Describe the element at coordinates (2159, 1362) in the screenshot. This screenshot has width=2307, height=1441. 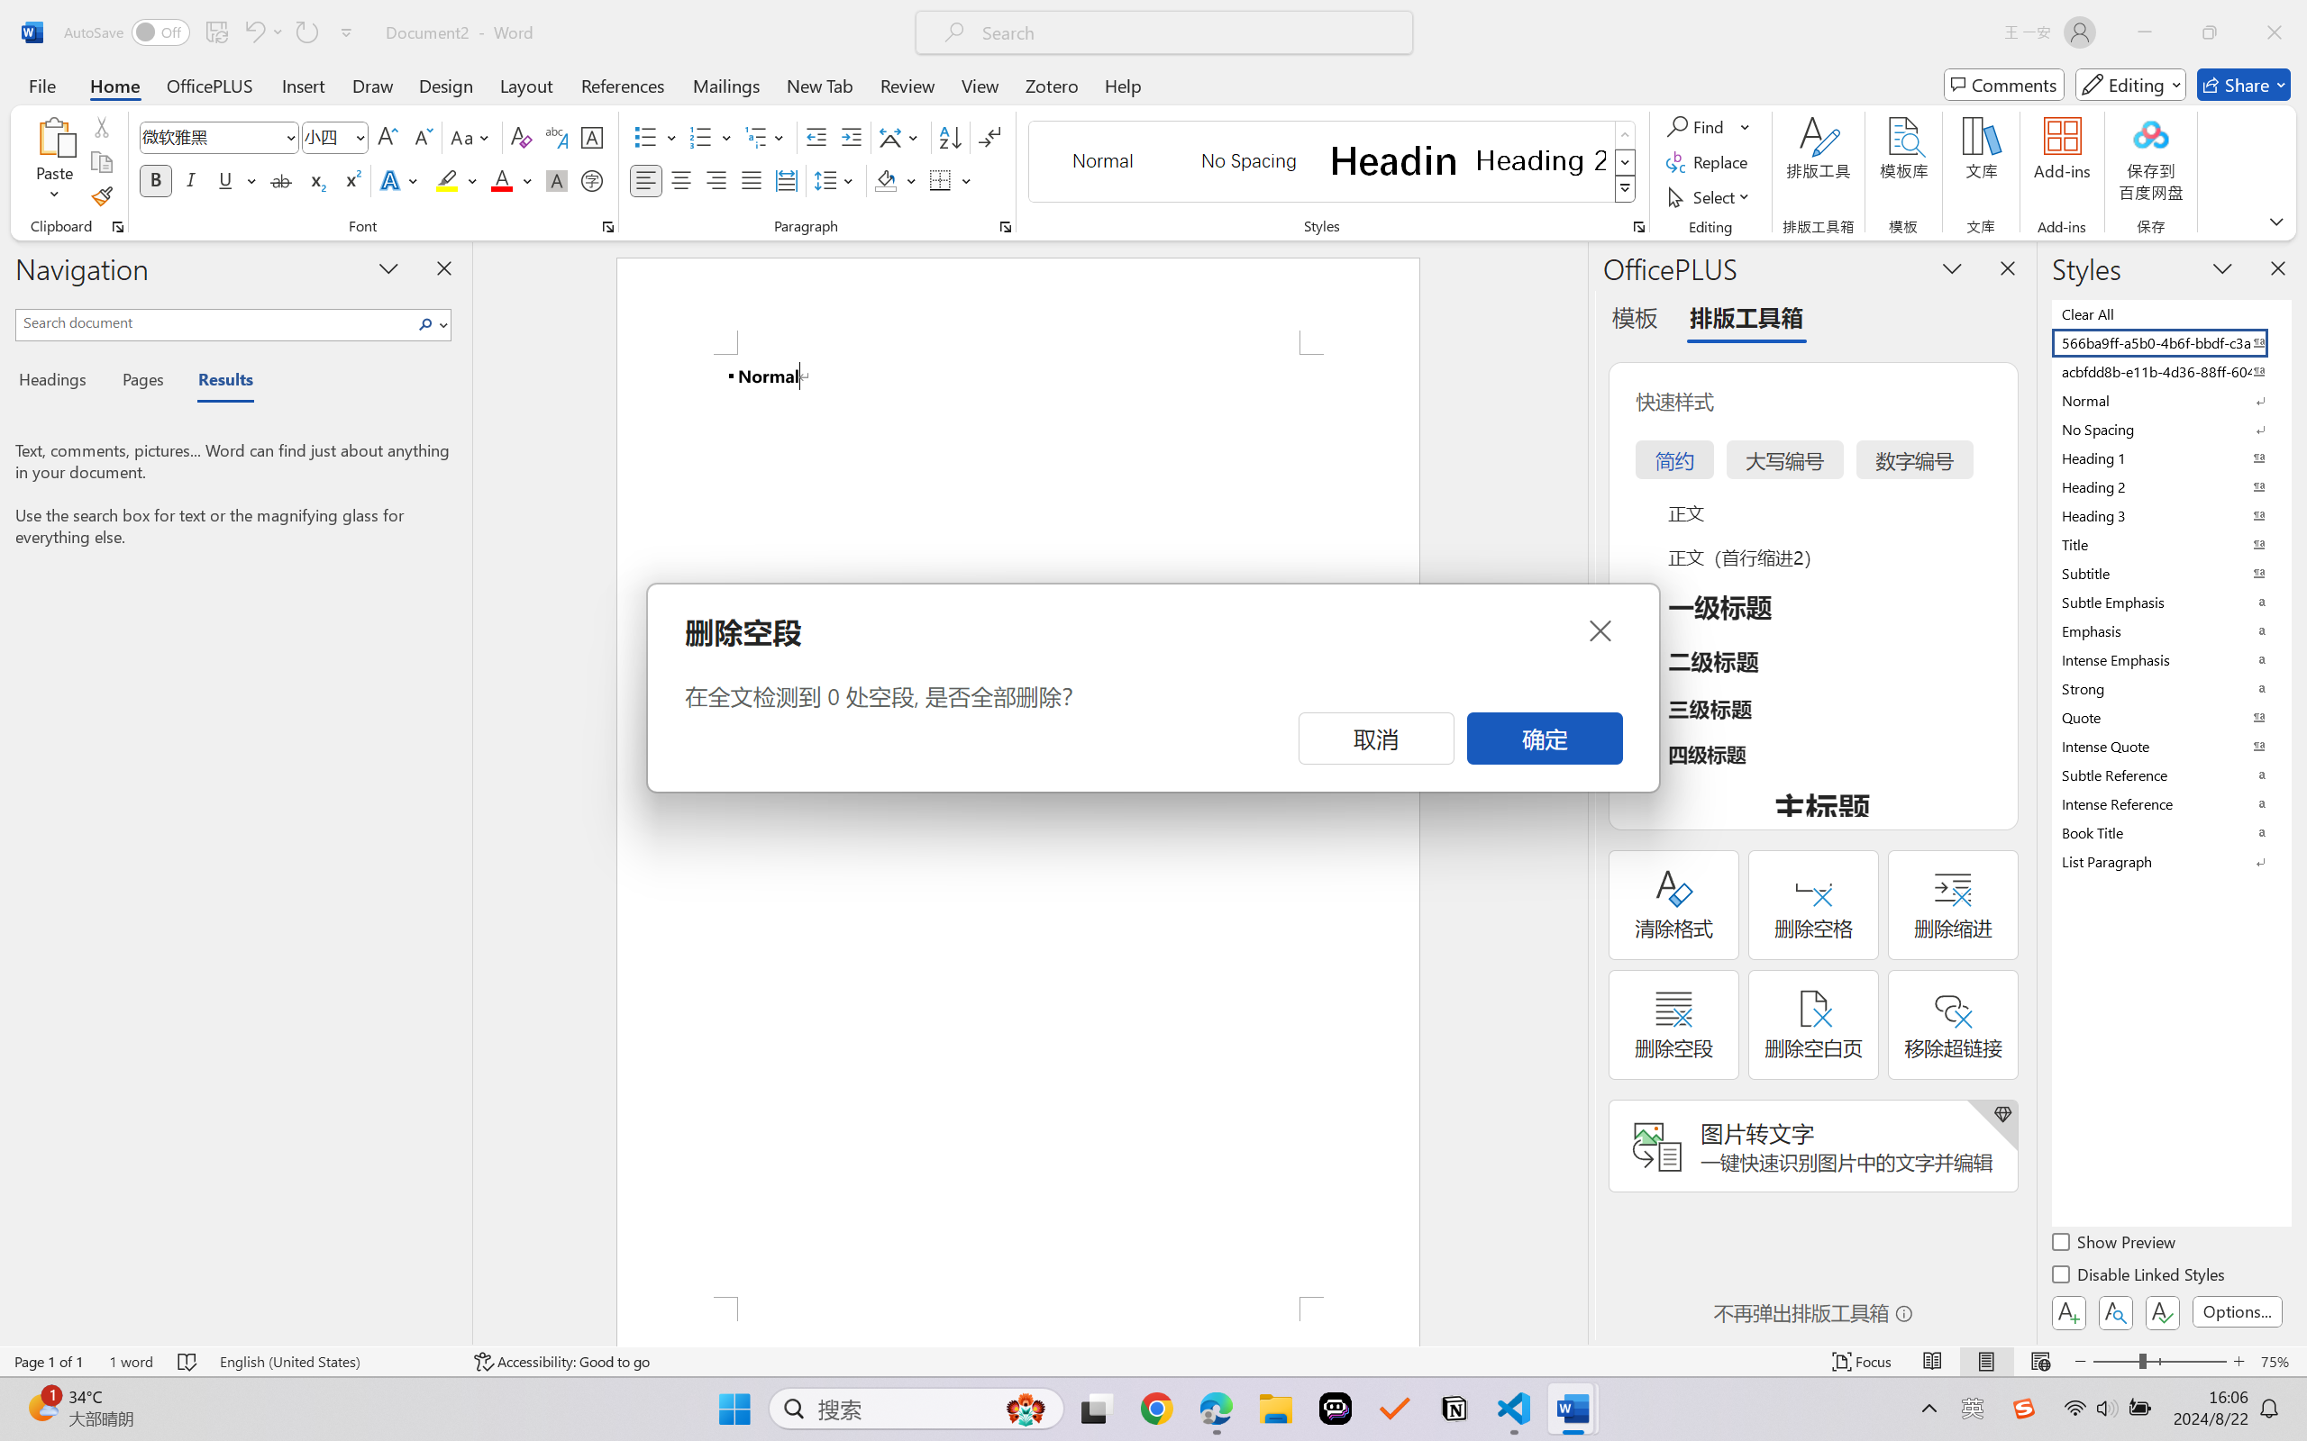
I see `Zoom` at that location.